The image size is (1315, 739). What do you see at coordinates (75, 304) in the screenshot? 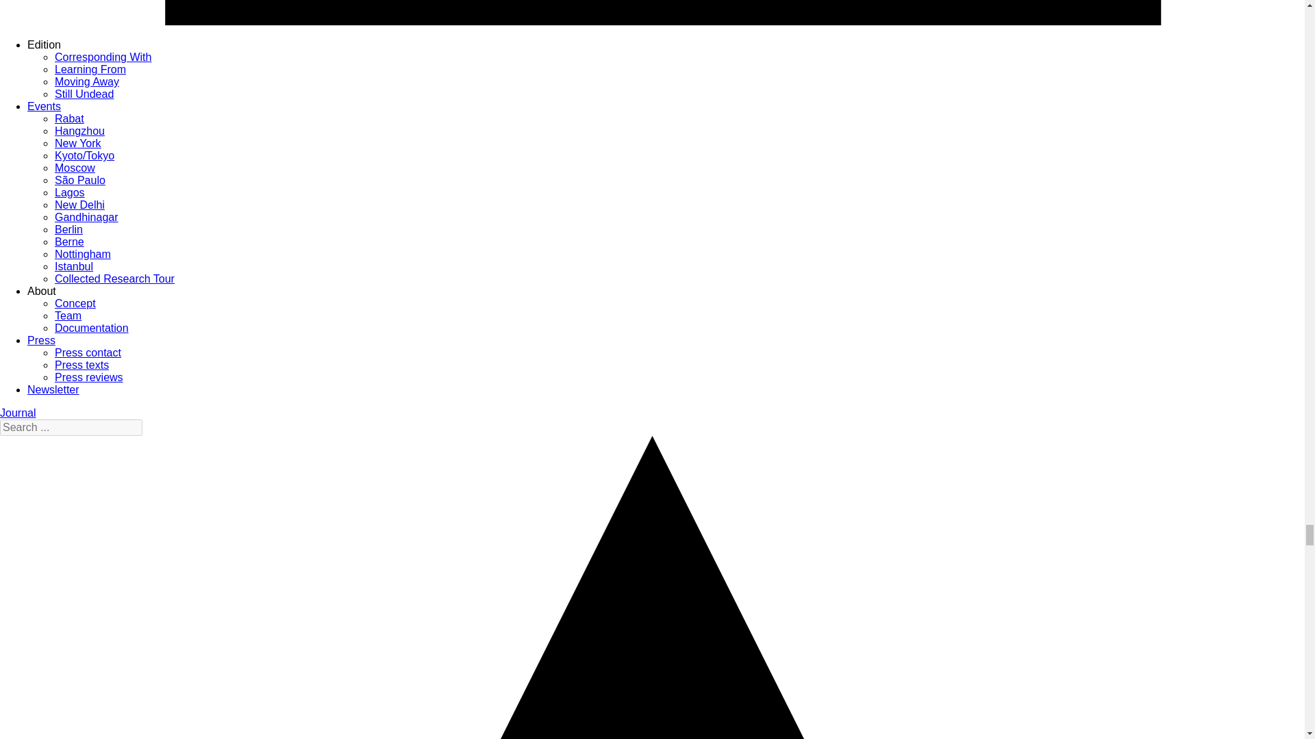
I see `Concept` at bounding box center [75, 304].